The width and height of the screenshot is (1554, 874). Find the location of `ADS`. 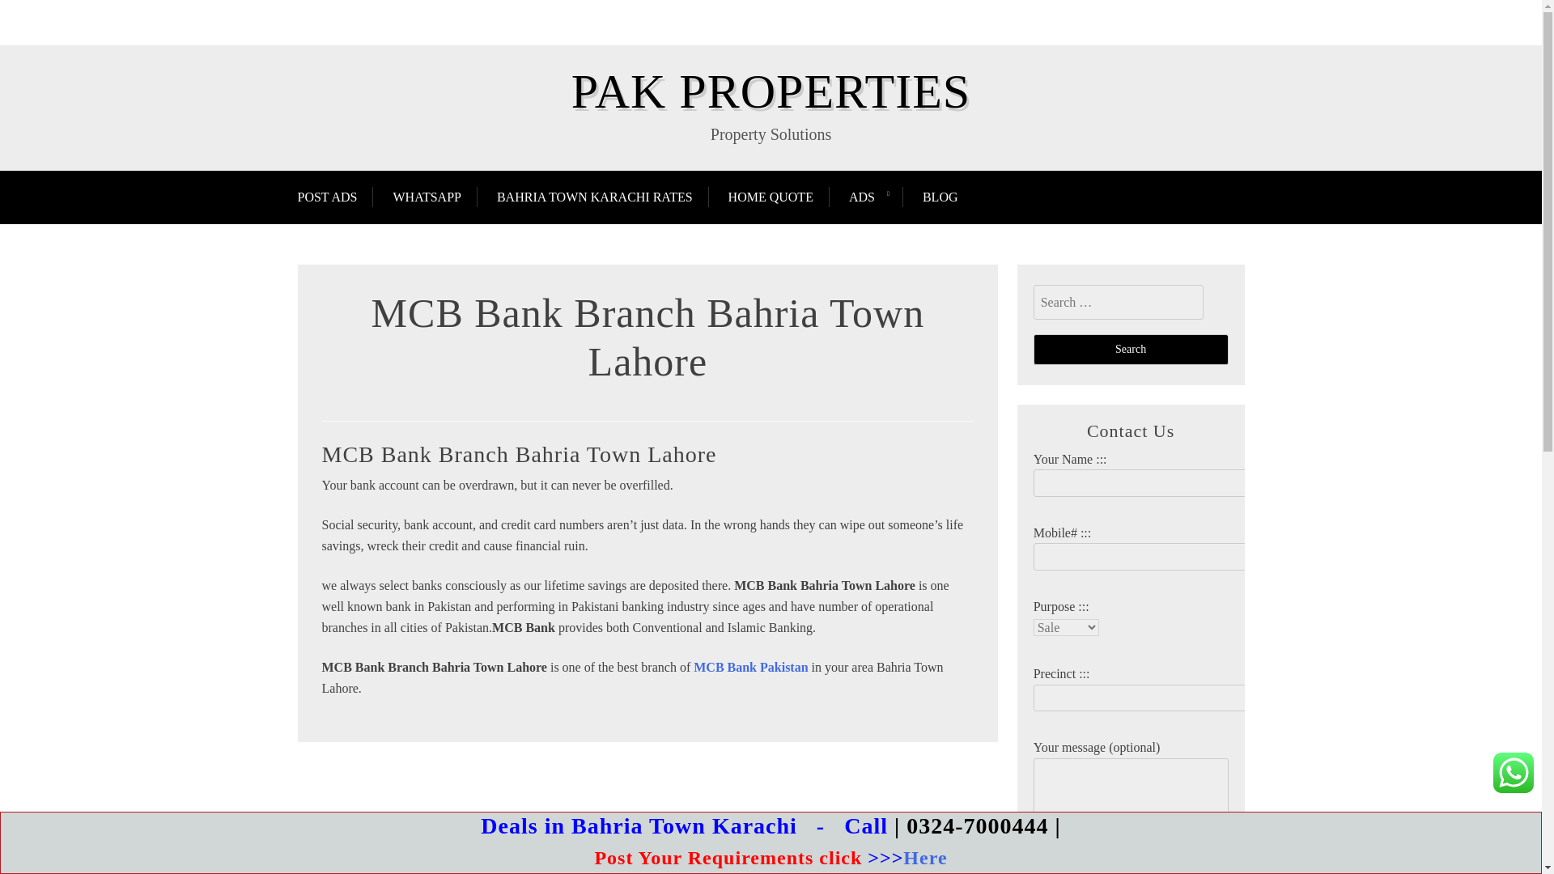

ADS is located at coordinates (861, 197).